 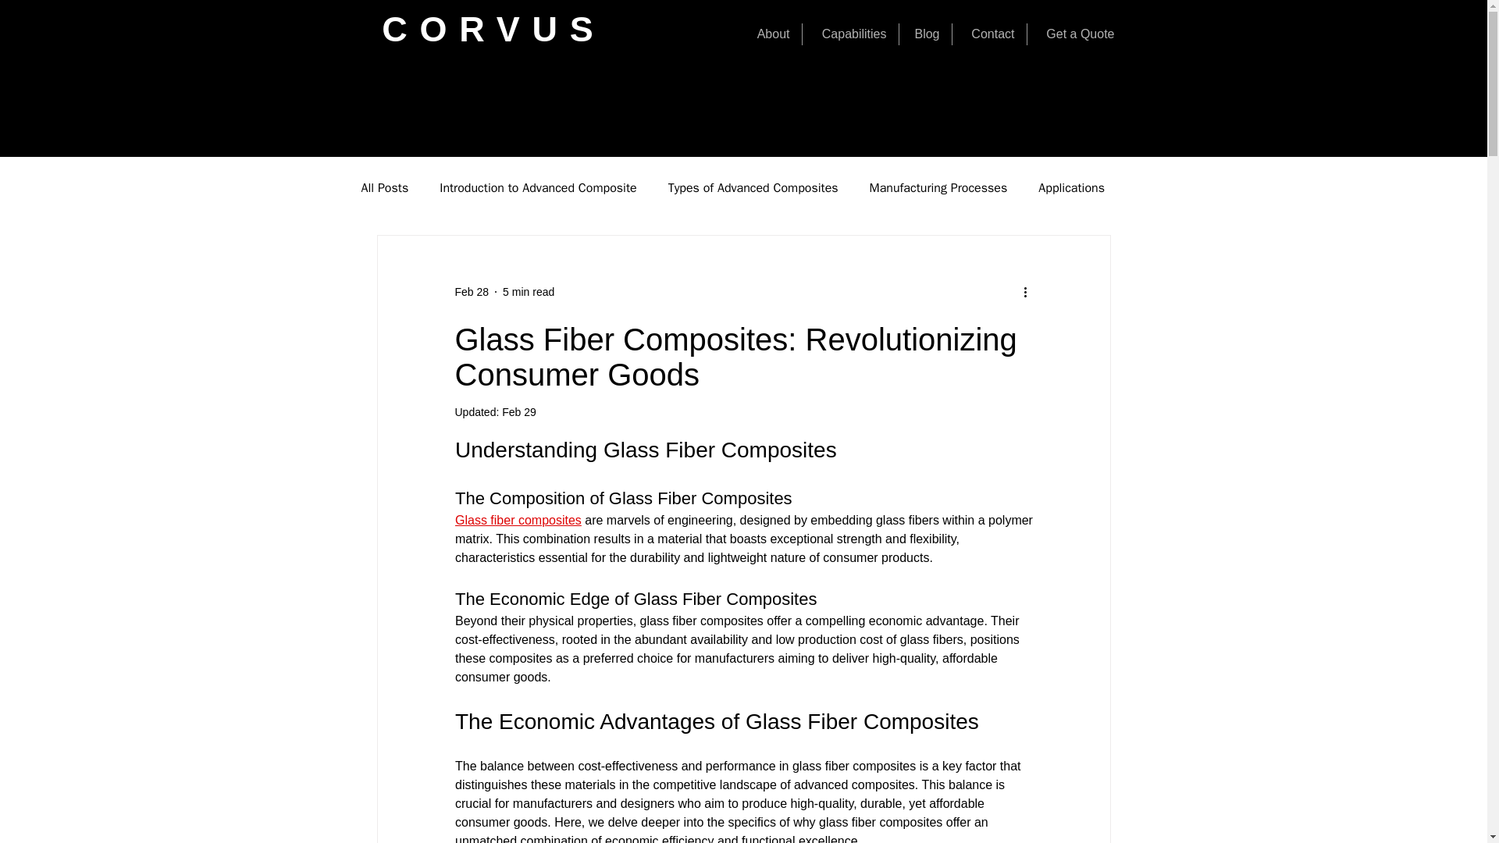 What do you see at coordinates (471, 292) in the screenshot?
I see `Feb 28` at bounding box center [471, 292].